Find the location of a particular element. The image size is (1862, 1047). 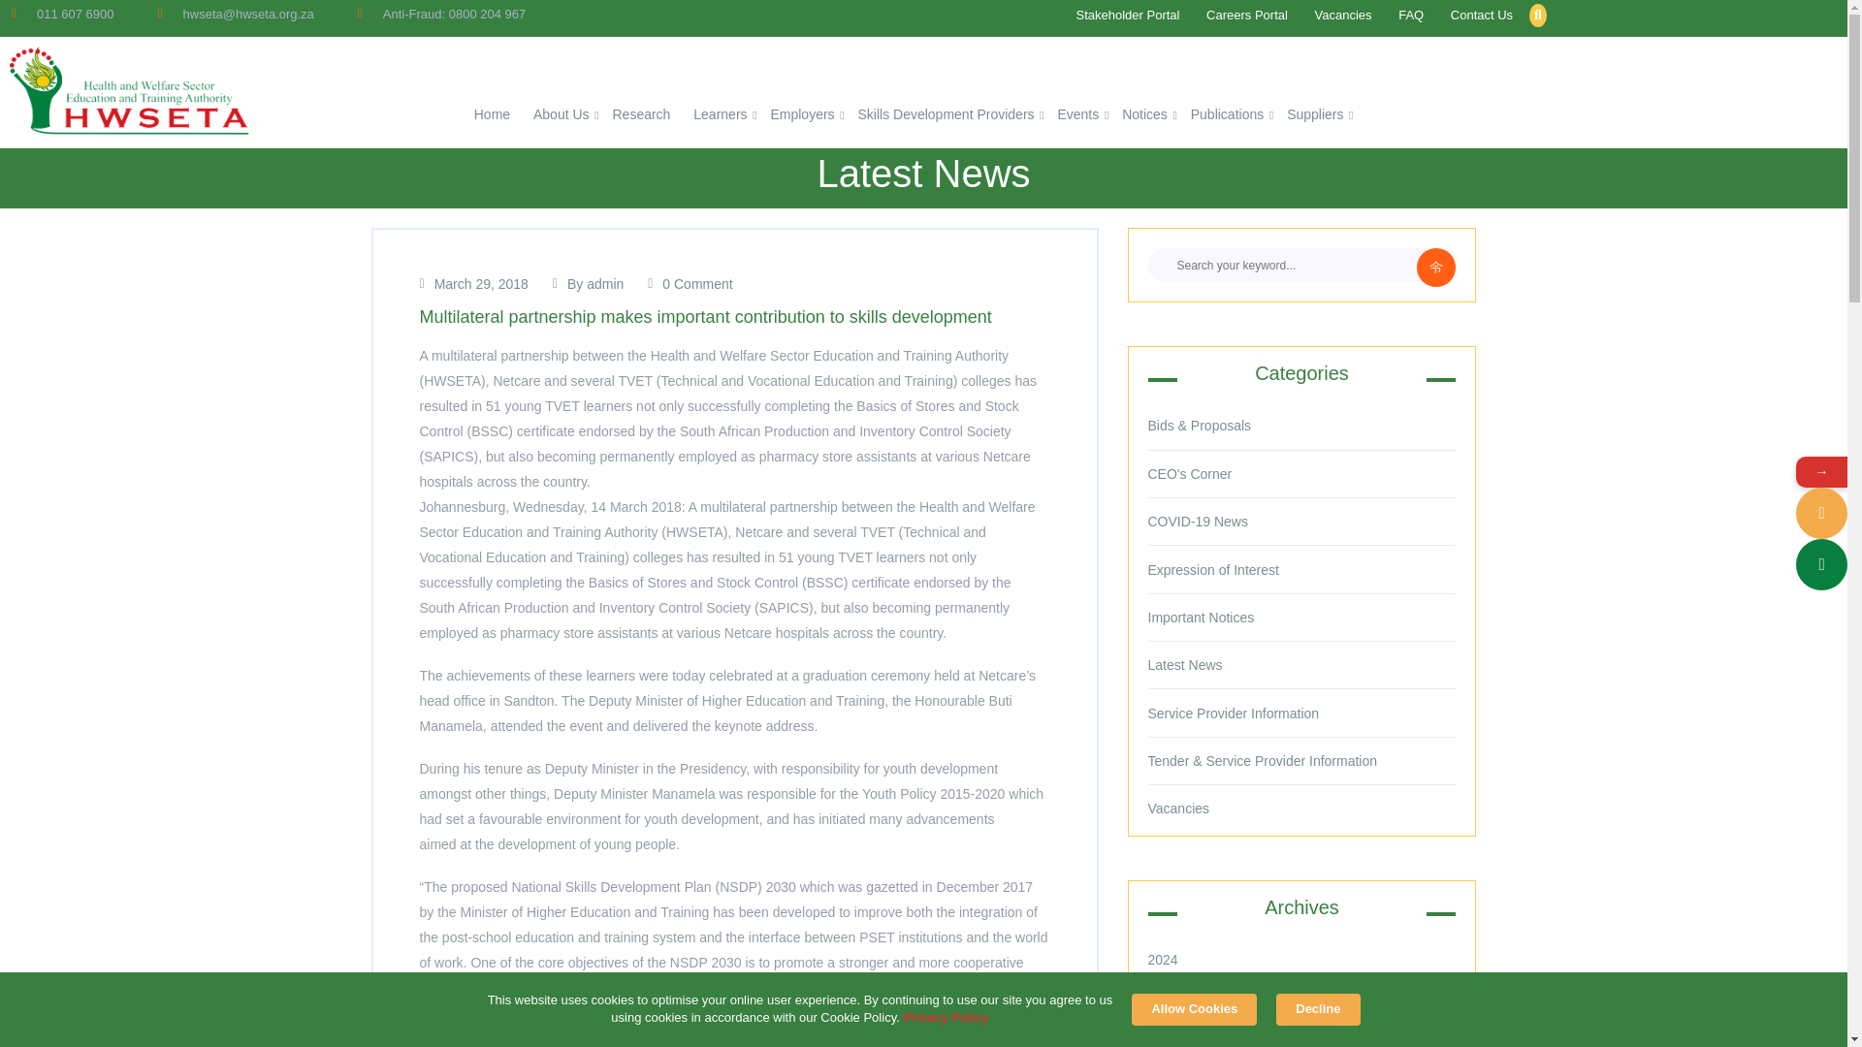

011 607 6900 is located at coordinates (1821, 514).